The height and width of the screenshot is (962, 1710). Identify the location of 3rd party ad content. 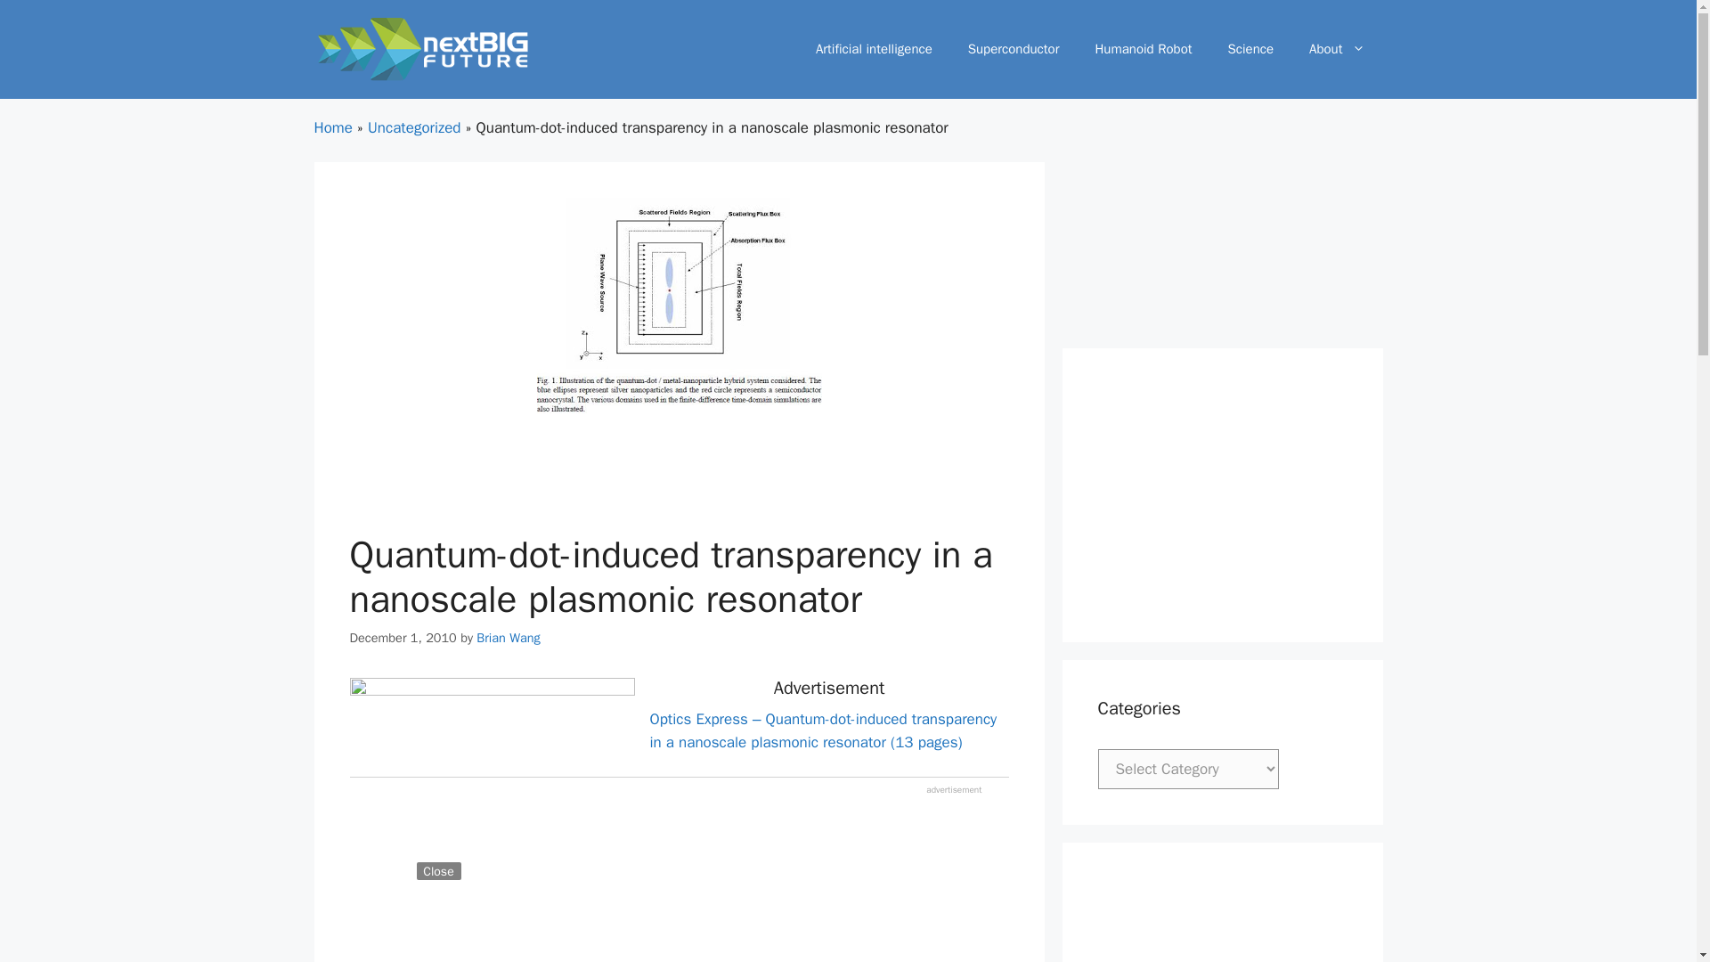
(678, 483).